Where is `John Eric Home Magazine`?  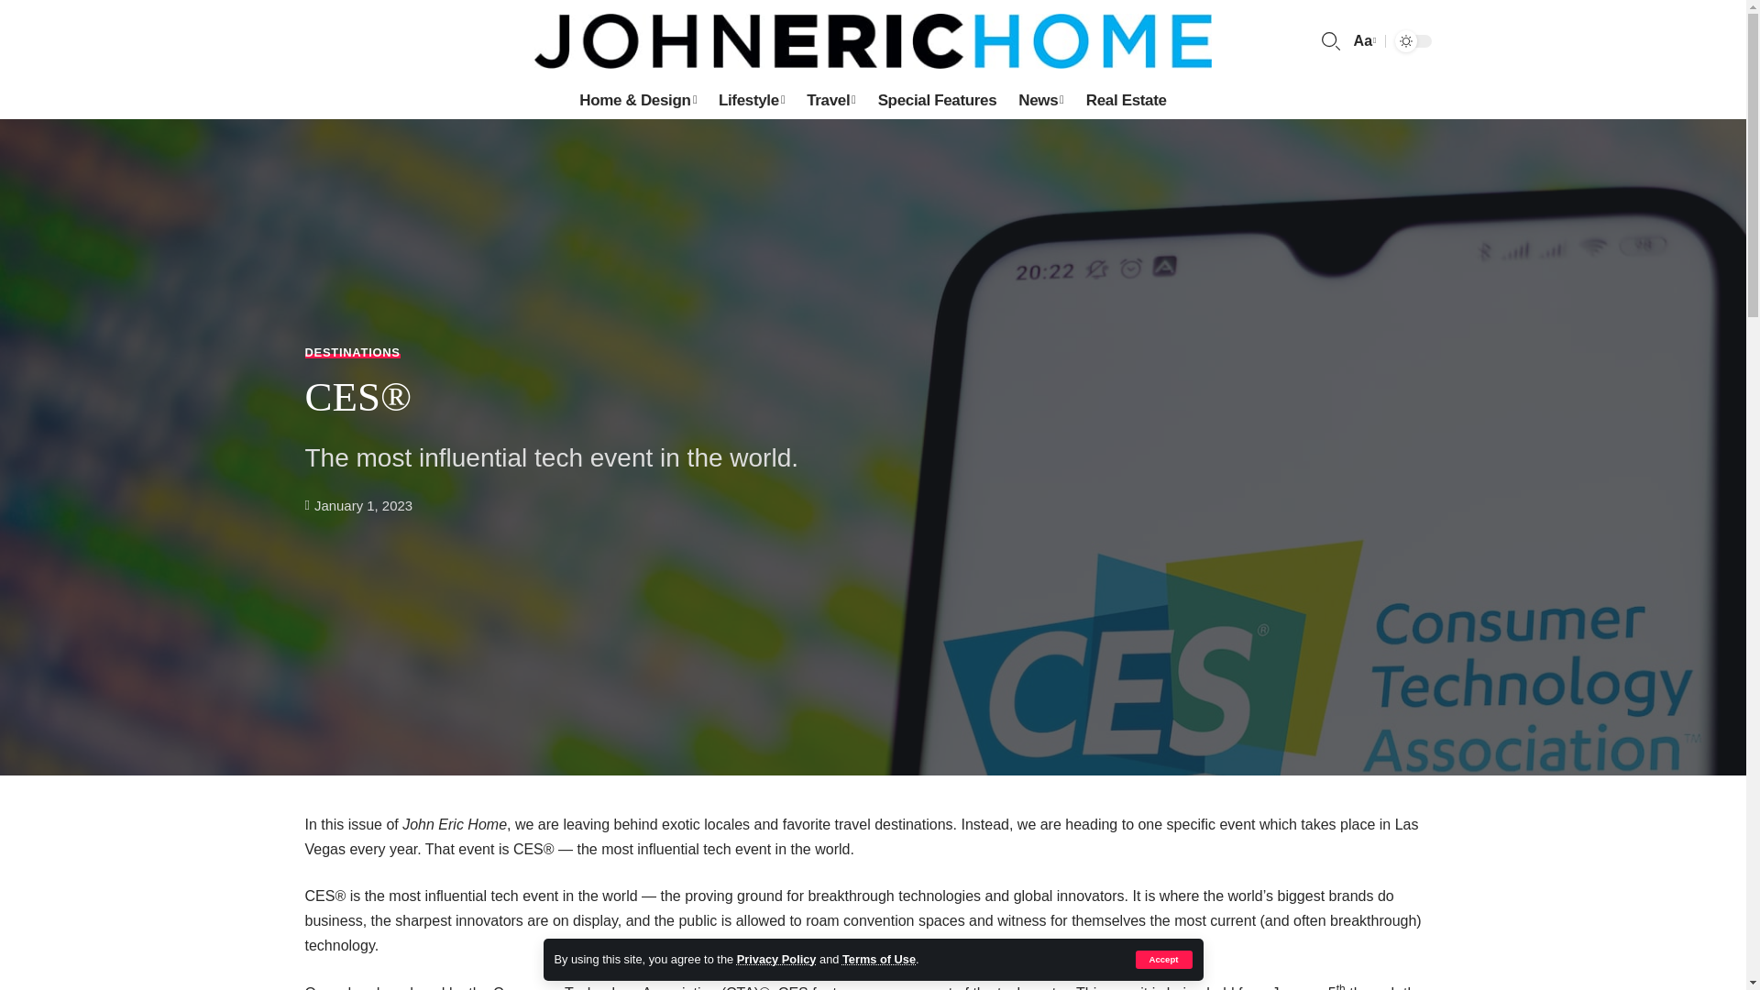 John Eric Home Magazine is located at coordinates (873, 40).